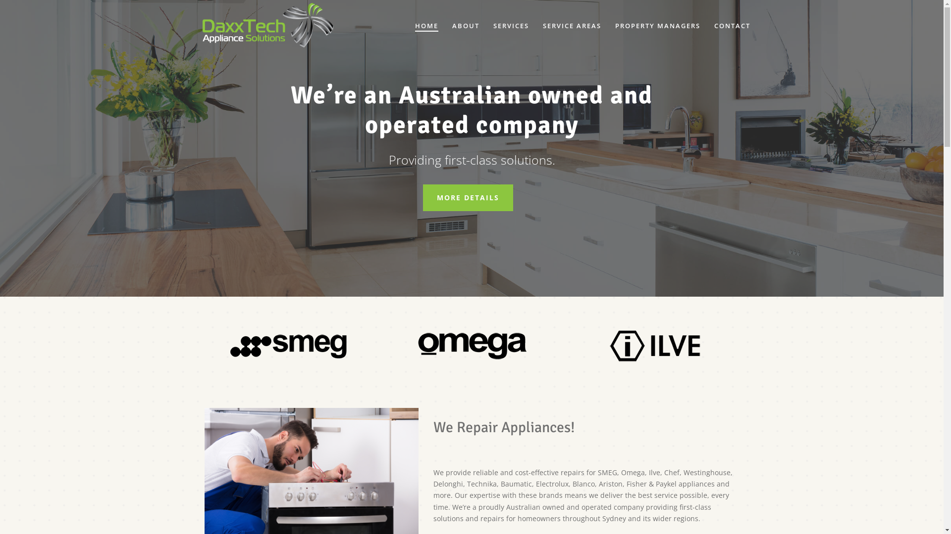 Image resolution: width=951 pixels, height=534 pixels. Describe the element at coordinates (658, 26) in the screenshot. I see `PROPERTY MANAGERS` at that location.